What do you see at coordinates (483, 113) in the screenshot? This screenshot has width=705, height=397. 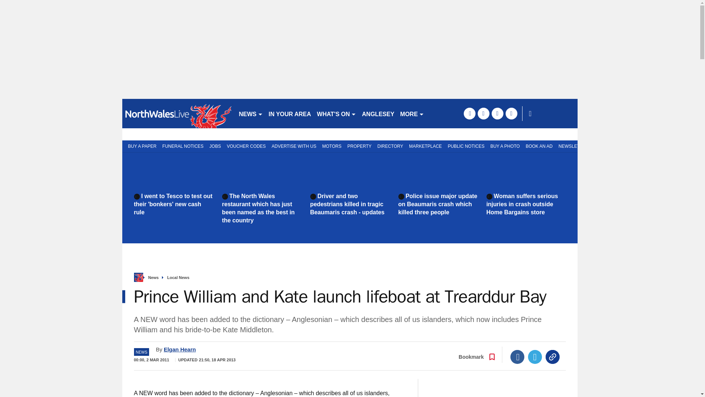 I see `twitter` at bounding box center [483, 113].